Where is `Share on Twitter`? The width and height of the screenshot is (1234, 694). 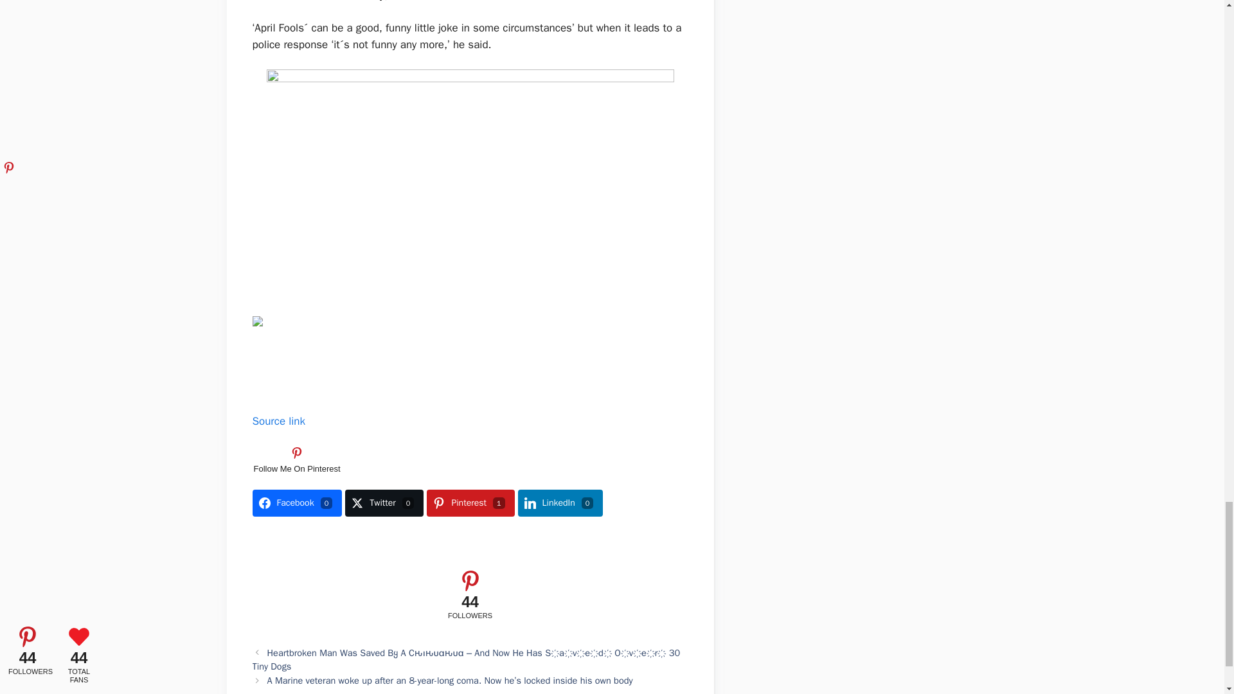 Share on Twitter is located at coordinates (384, 503).